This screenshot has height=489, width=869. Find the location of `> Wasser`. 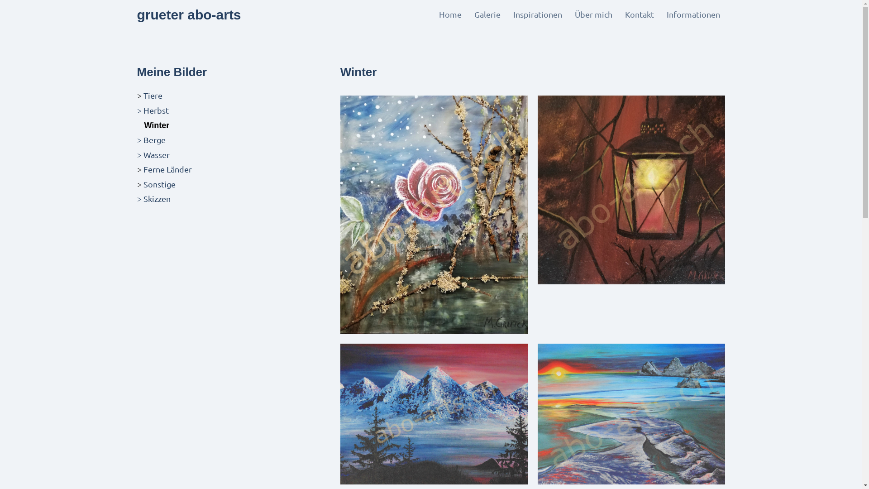

> Wasser is located at coordinates (153, 155).